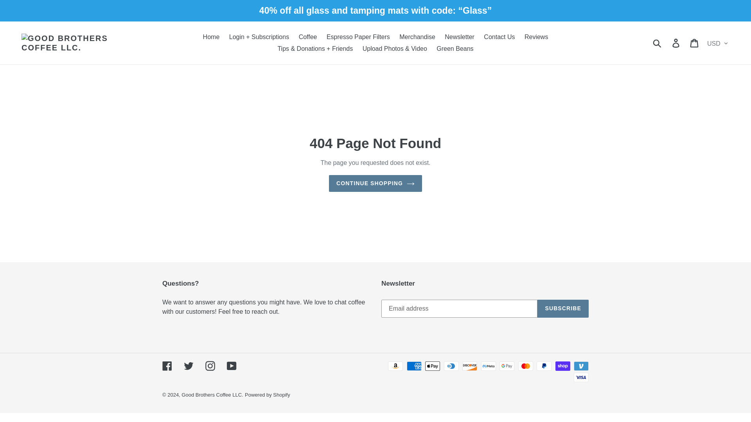  Describe the element at coordinates (267, 395) in the screenshot. I see `Powered by Shopify` at that location.